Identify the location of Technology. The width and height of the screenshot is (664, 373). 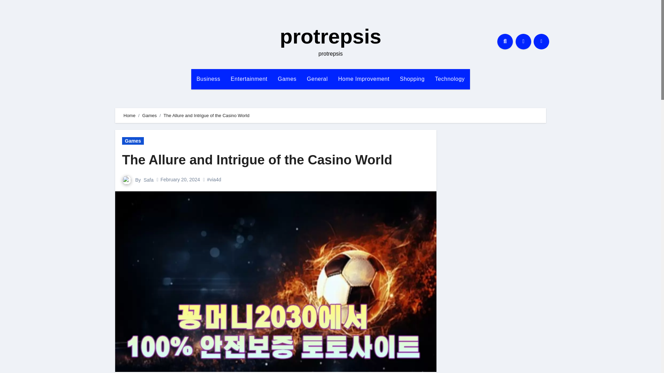
(450, 79).